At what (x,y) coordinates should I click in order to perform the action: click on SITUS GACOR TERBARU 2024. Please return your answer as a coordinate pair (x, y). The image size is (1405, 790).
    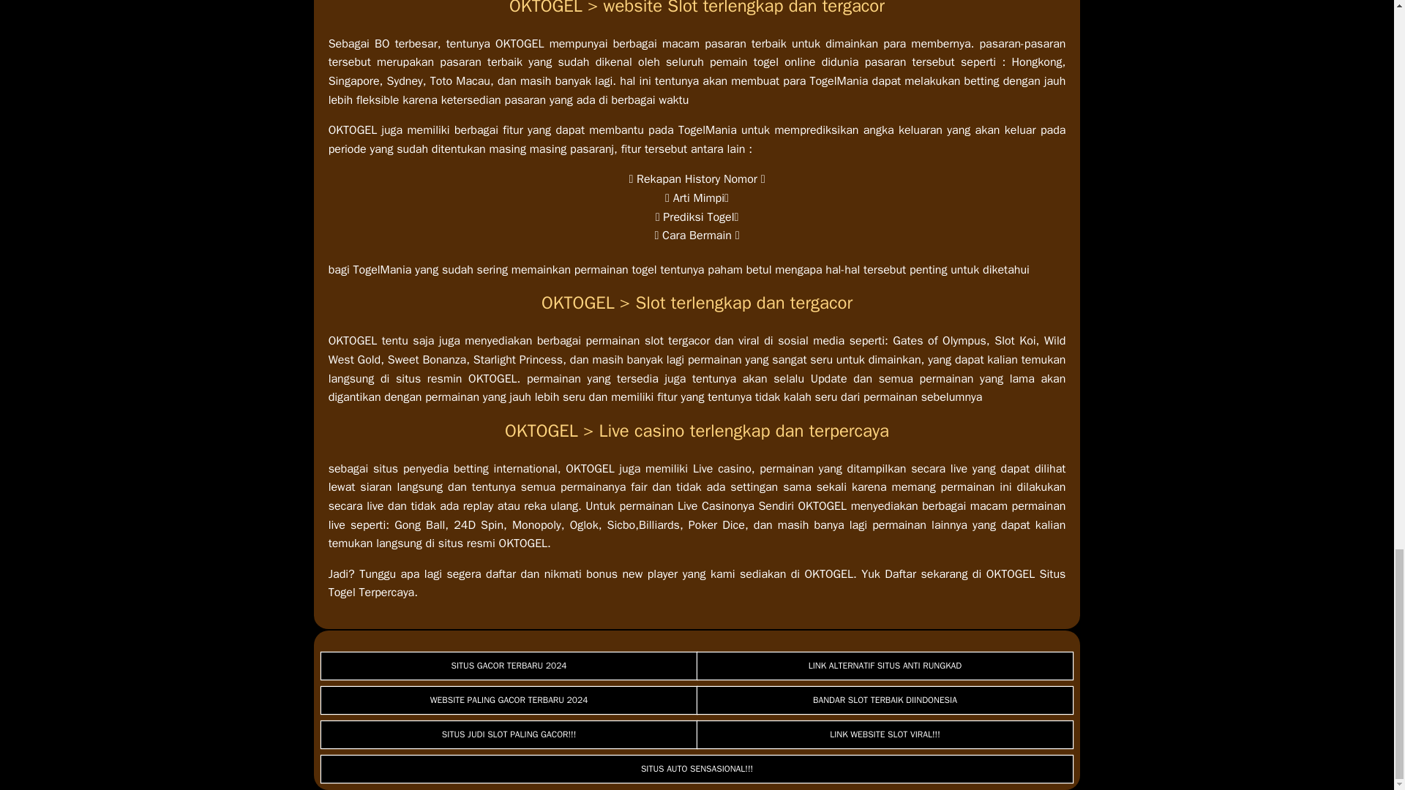
    Looking at the image, I should click on (509, 666).